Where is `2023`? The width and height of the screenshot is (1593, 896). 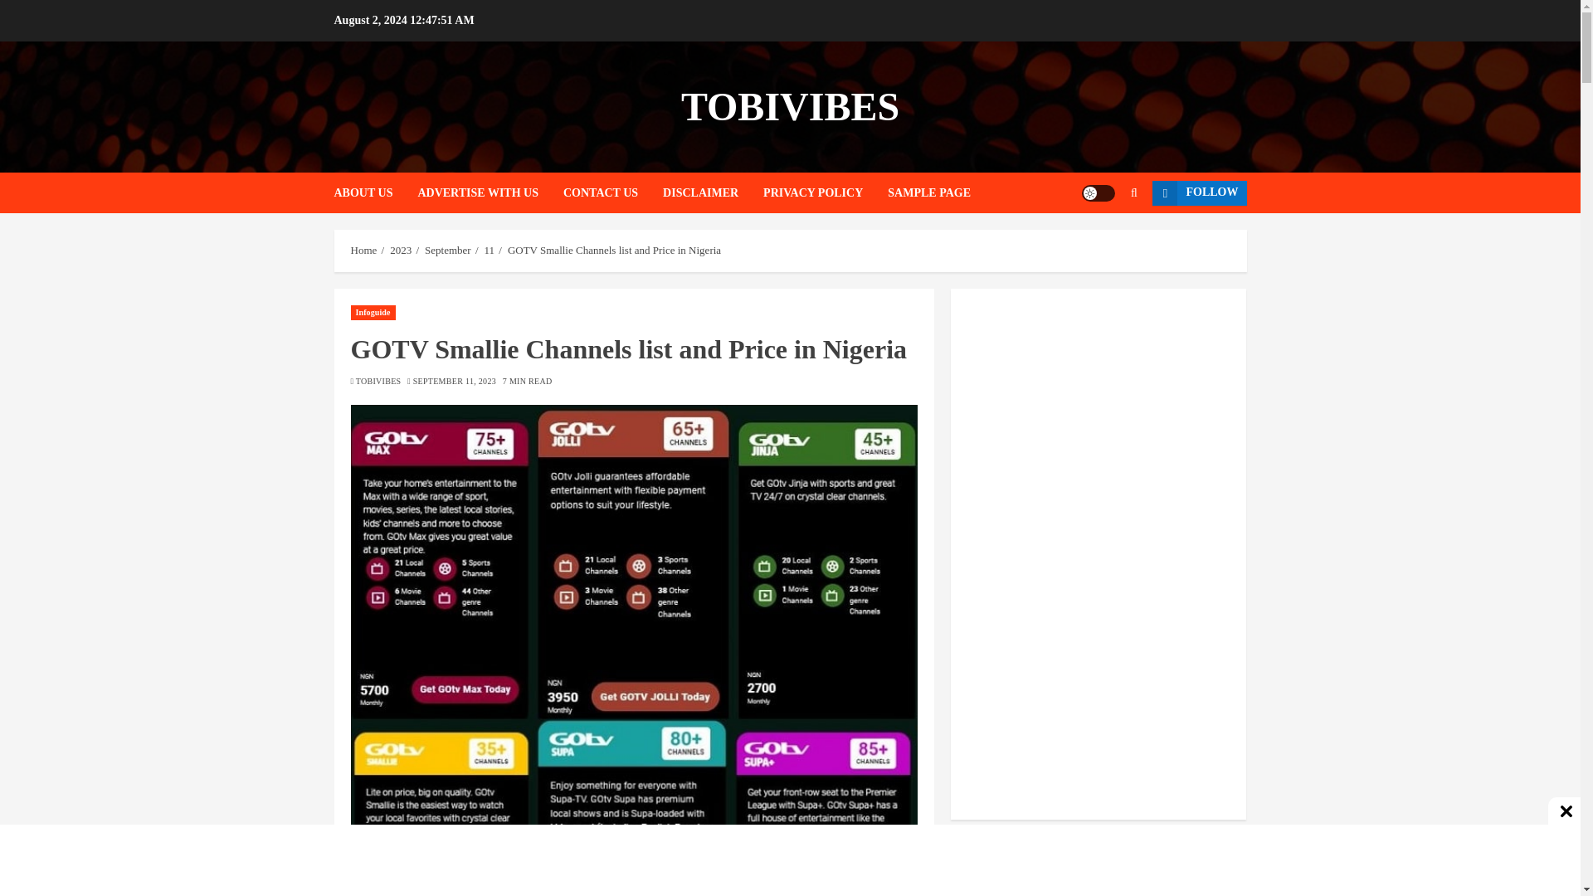
2023 is located at coordinates (400, 250).